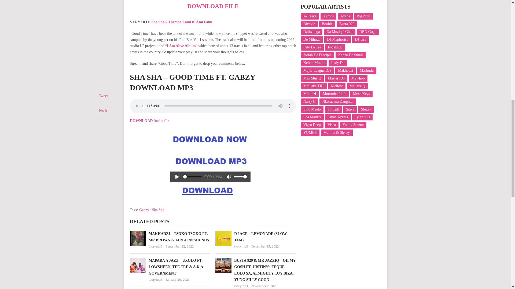  I want to click on I Am Alive Album, so click(181, 46).